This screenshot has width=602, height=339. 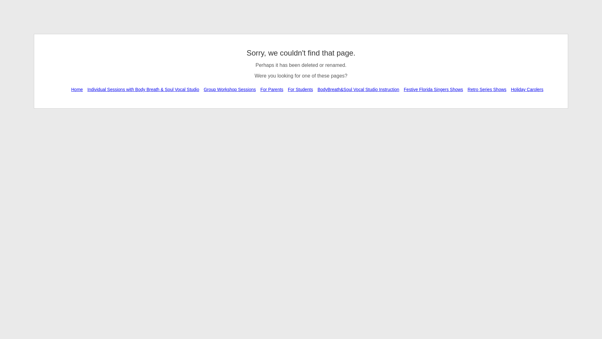 What do you see at coordinates (272, 89) in the screenshot?
I see `For Parents` at bounding box center [272, 89].